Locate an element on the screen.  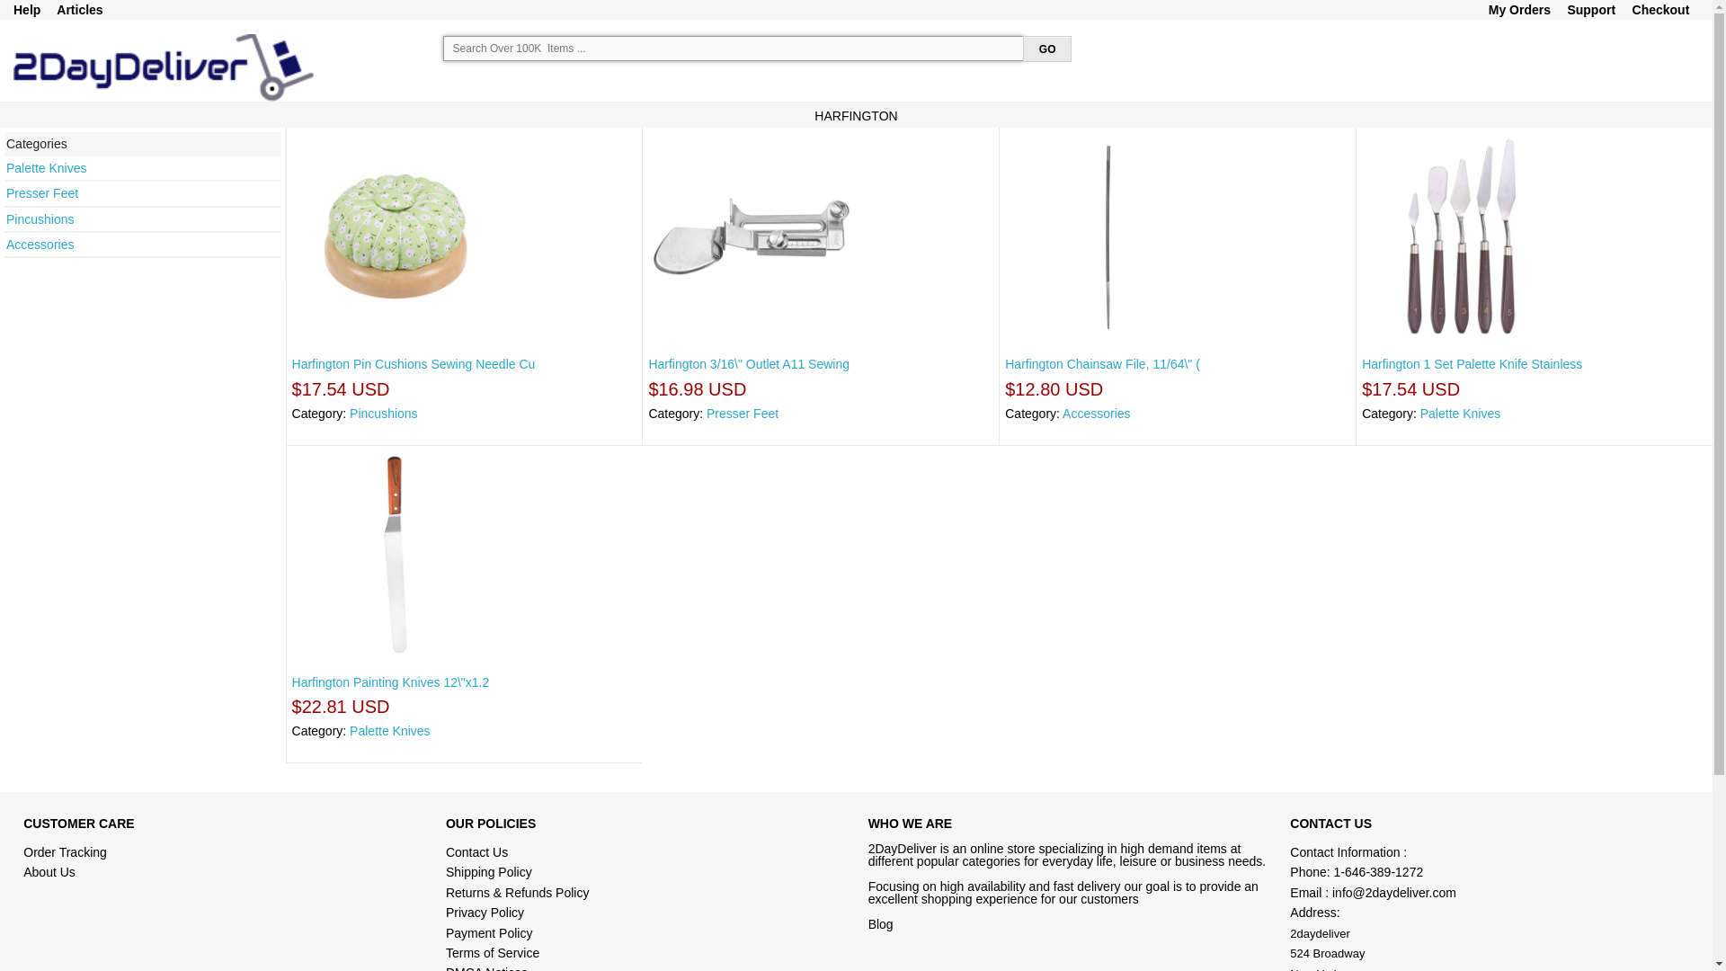
Harfington Pin Cushions Sewing Needle Cu is located at coordinates (414, 364).